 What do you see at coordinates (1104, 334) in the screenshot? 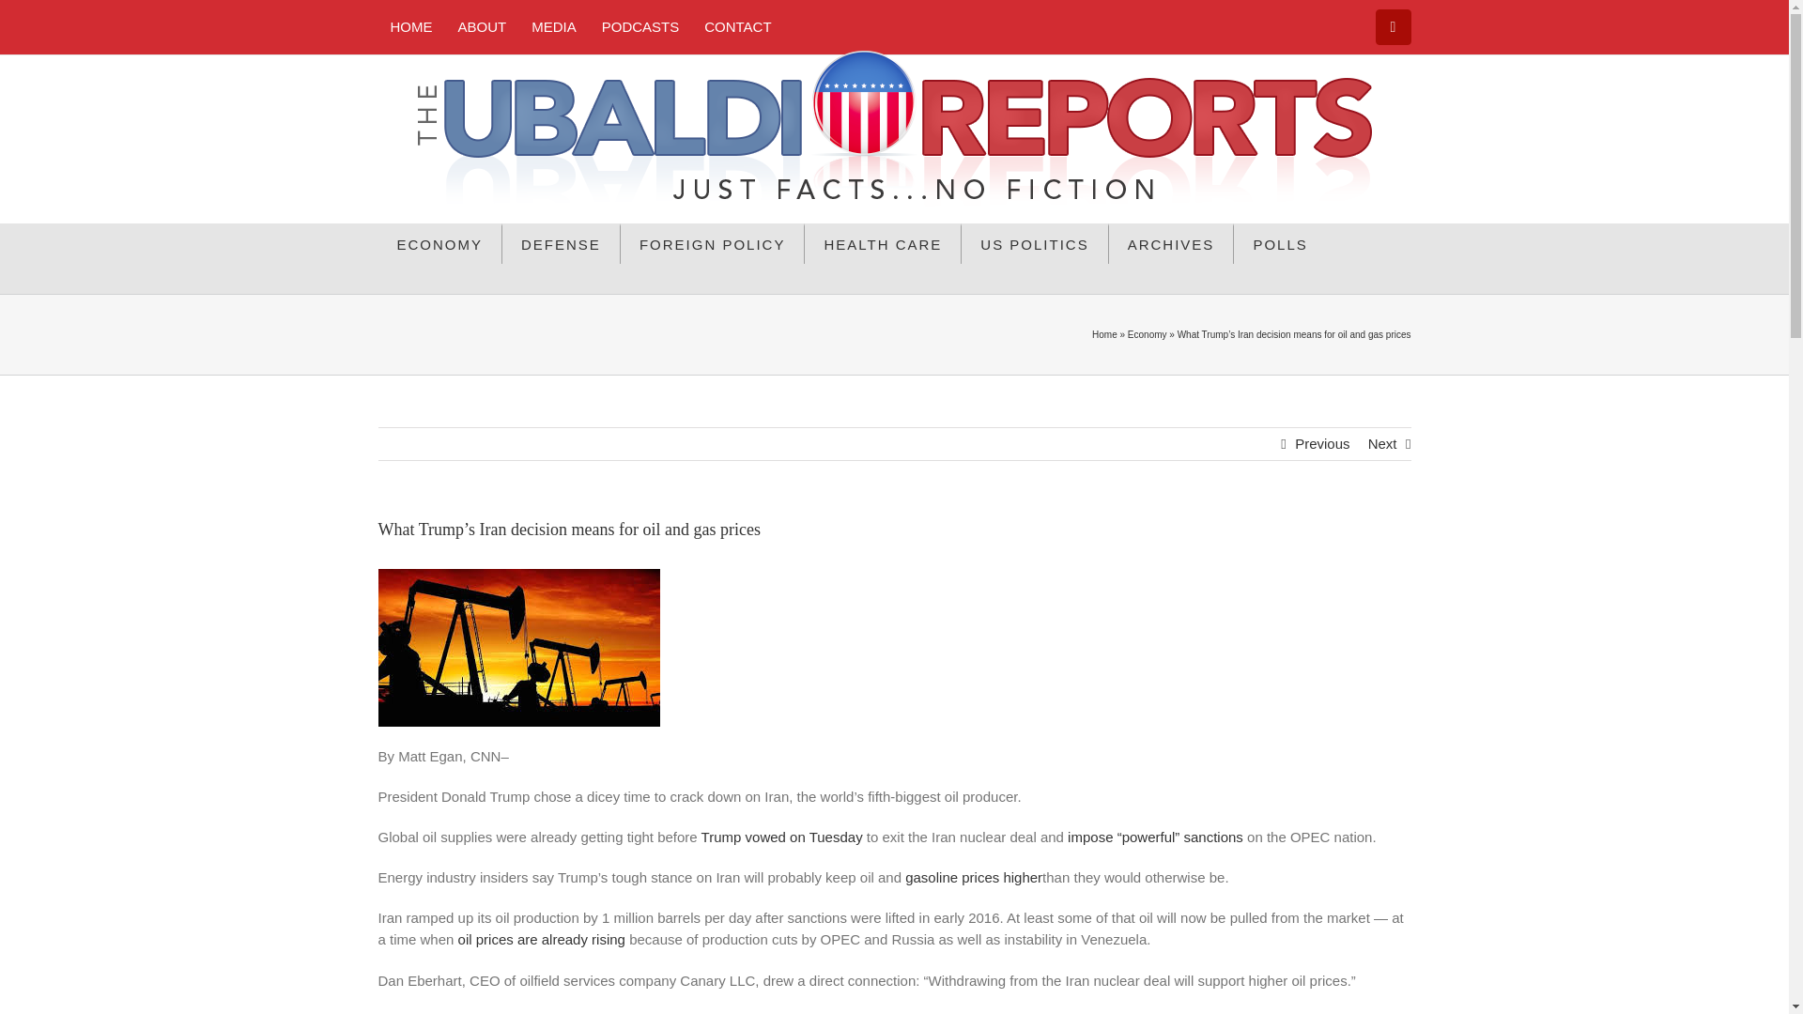
I see `Home` at bounding box center [1104, 334].